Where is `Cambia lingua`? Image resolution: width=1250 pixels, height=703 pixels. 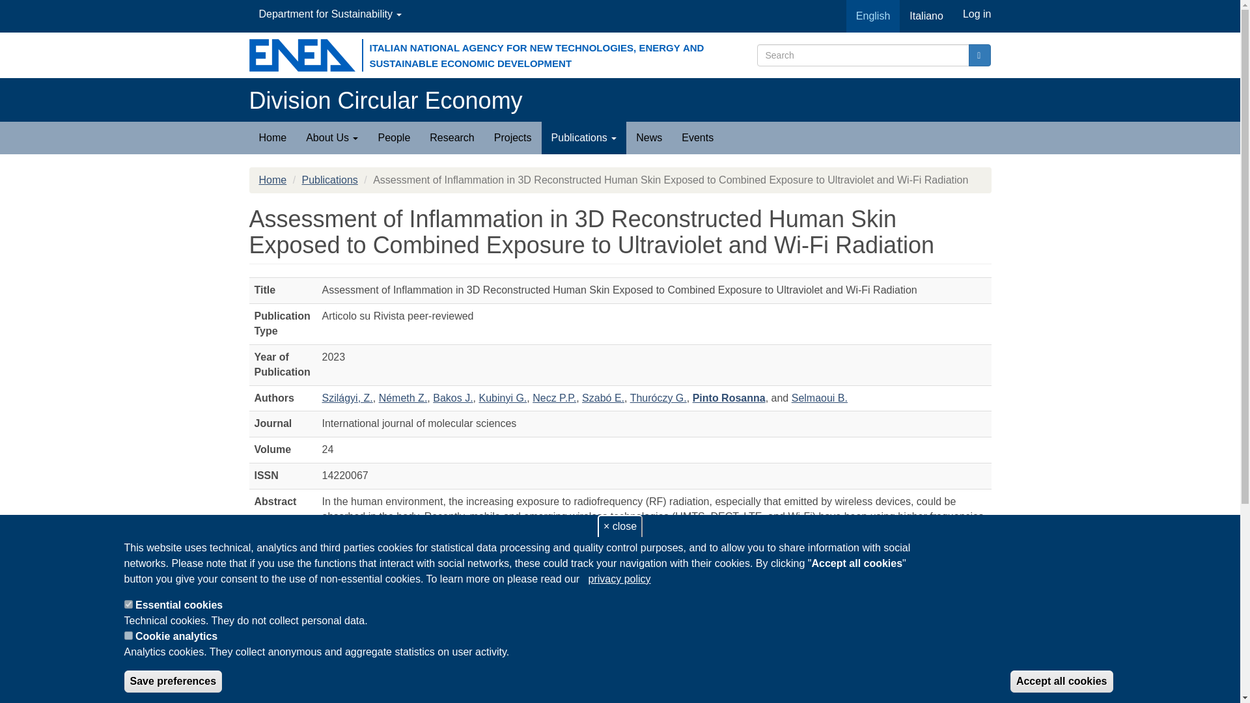
Cambia lingua is located at coordinates (872, 16).